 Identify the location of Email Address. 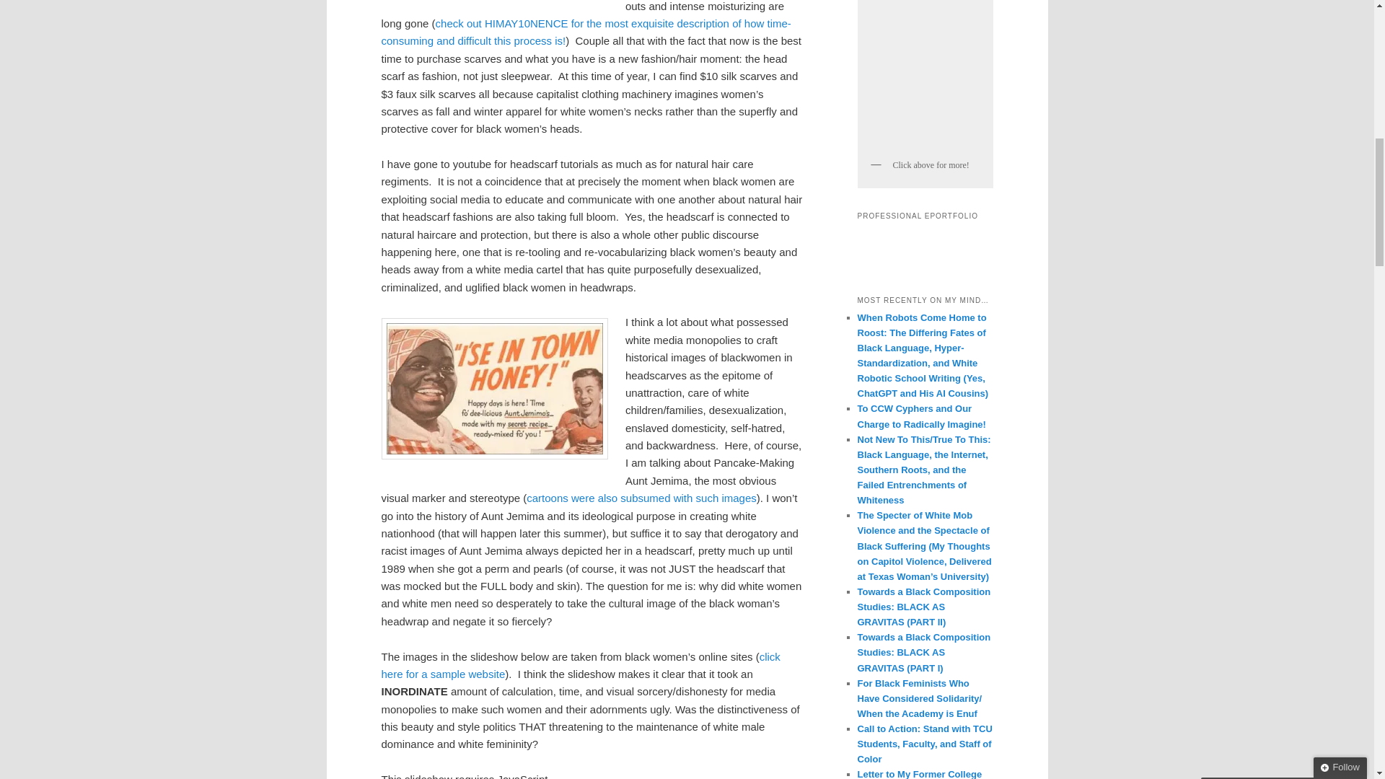
(1283, 154).